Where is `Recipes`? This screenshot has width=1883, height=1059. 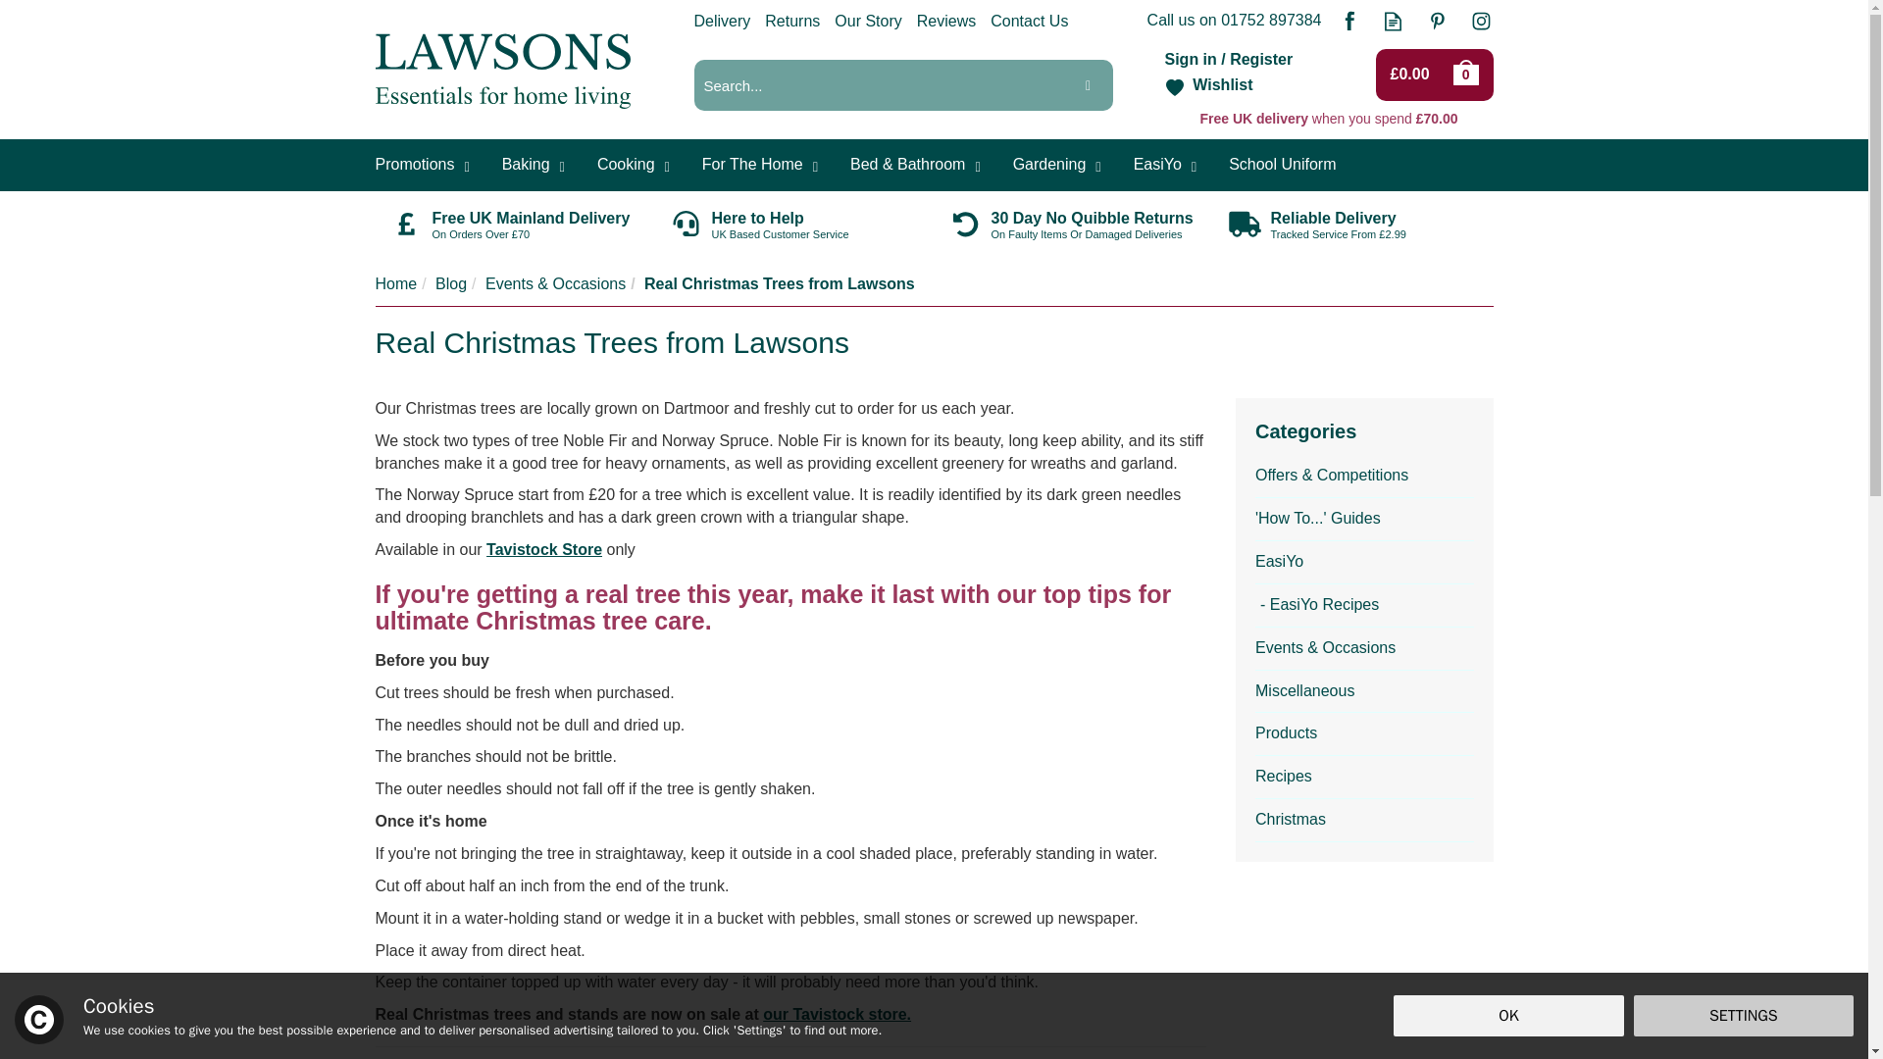 Recipes is located at coordinates (1365, 778).